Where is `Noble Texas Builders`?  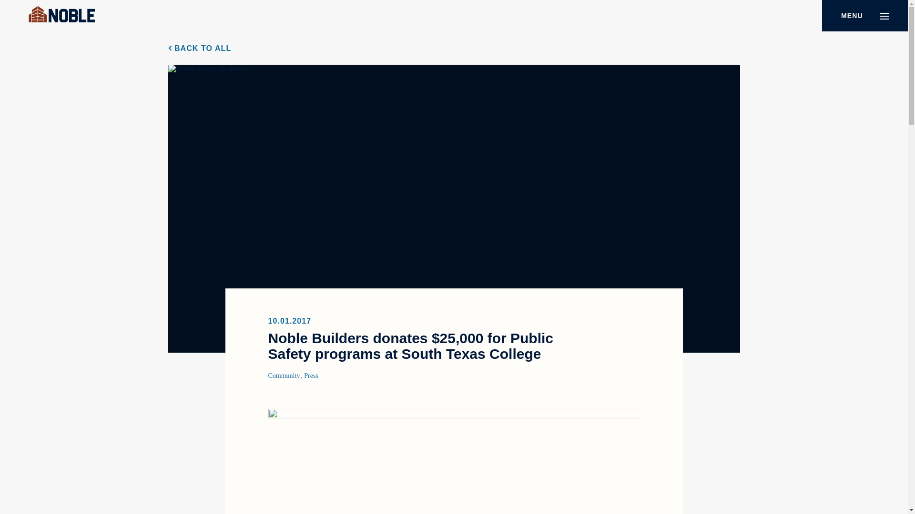
Noble Texas Builders is located at coordinates (61, 15).